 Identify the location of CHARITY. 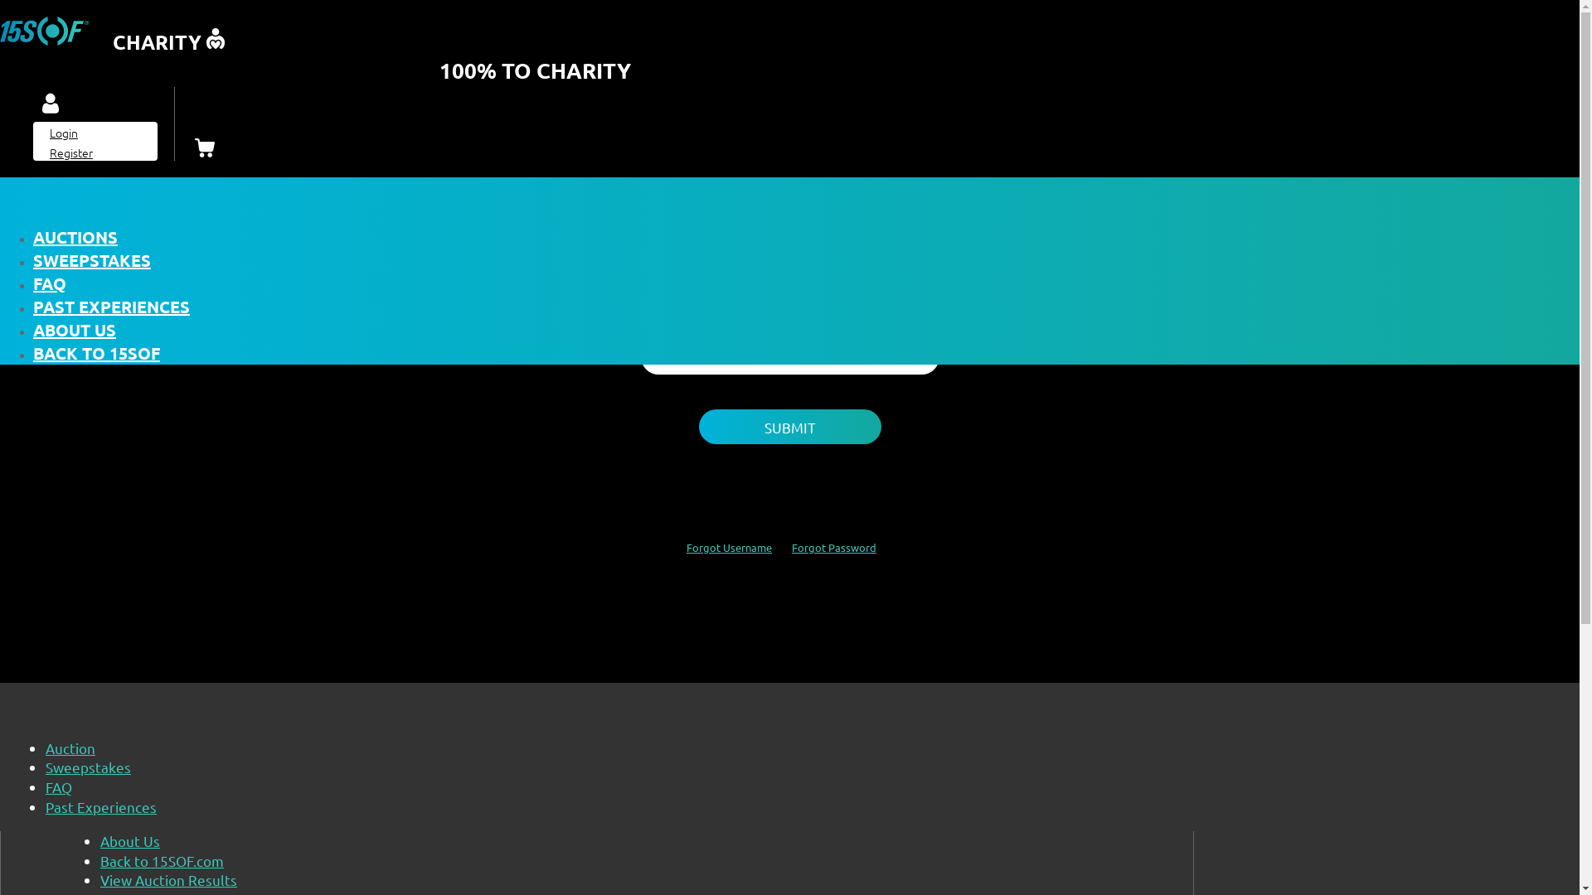
(113, 40).